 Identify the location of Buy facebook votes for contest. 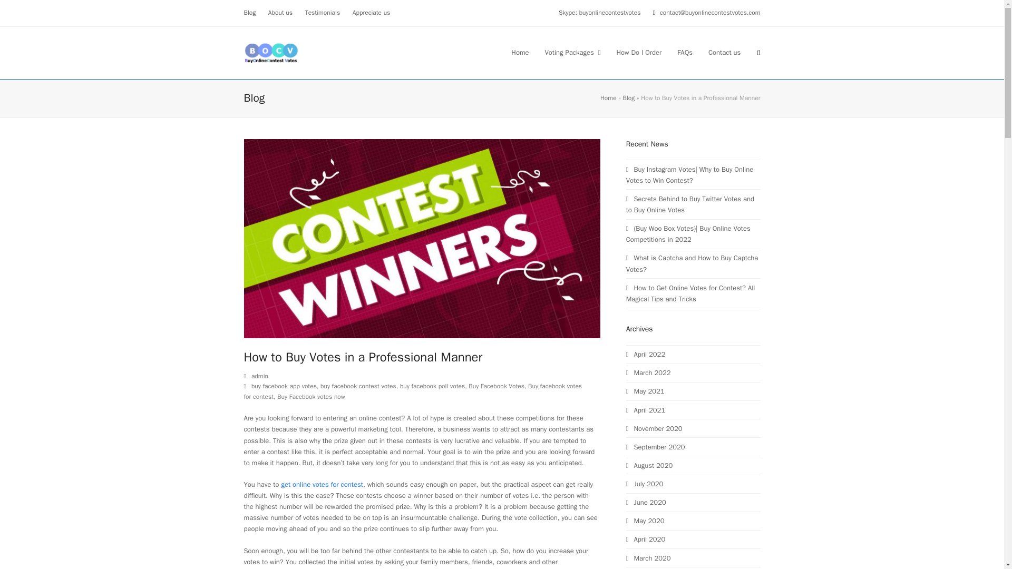
(413, 391).